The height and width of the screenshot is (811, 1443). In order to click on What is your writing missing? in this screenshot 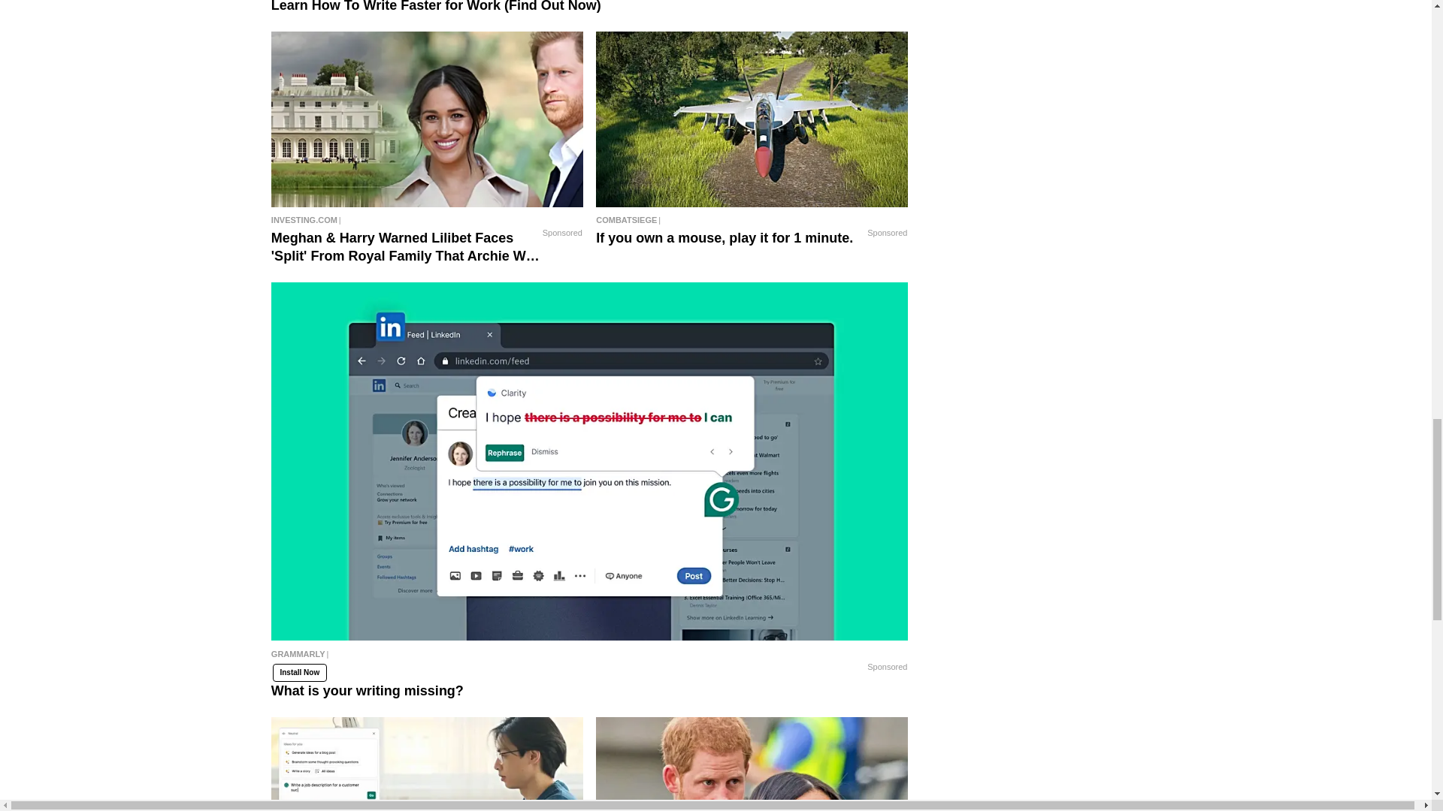, I will do `click(589, 658)`.